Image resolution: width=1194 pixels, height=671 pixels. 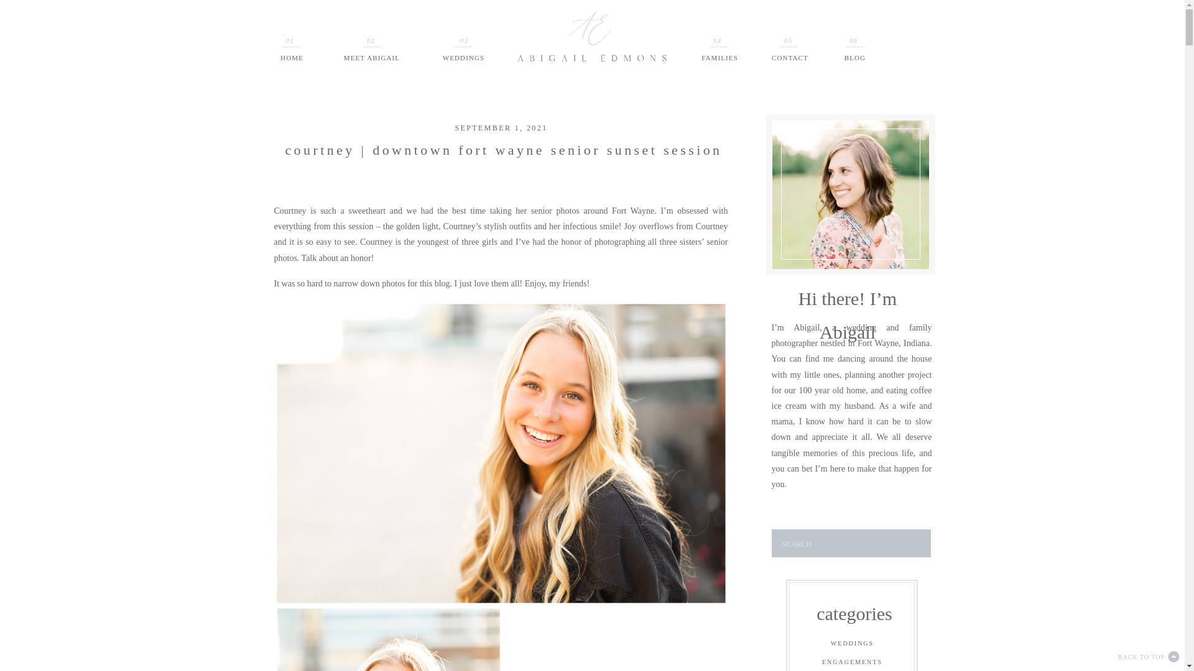 I want to click on CONTACT, so click(x=689, y=15).